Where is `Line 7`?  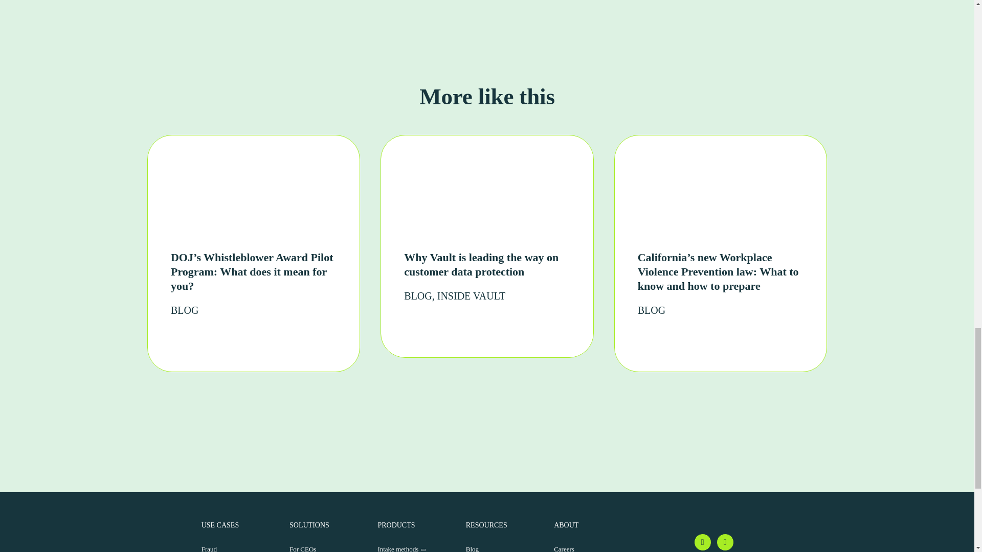
Line 7 is located at coordinates (273, 340).